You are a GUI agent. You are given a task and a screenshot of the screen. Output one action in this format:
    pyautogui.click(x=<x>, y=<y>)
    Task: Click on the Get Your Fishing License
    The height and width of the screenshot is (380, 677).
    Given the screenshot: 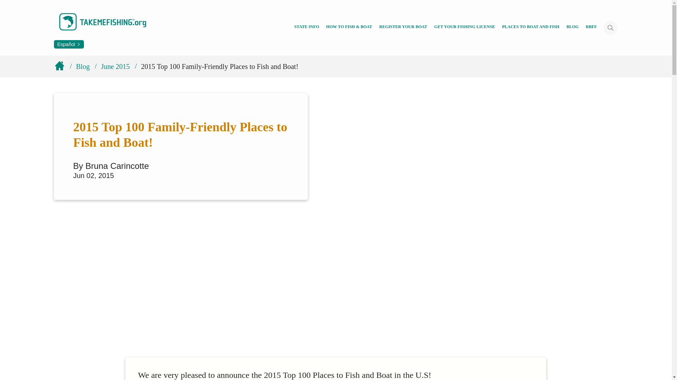 What is the action you would take?
    pyautogui.click(x=465, y=27)
    